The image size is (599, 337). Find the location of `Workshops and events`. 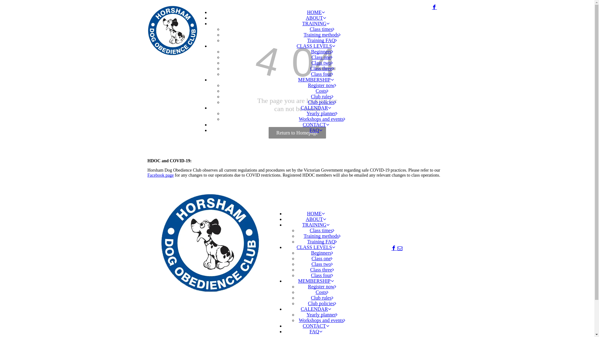

Workshops and events is located at coordinates (322, 320).